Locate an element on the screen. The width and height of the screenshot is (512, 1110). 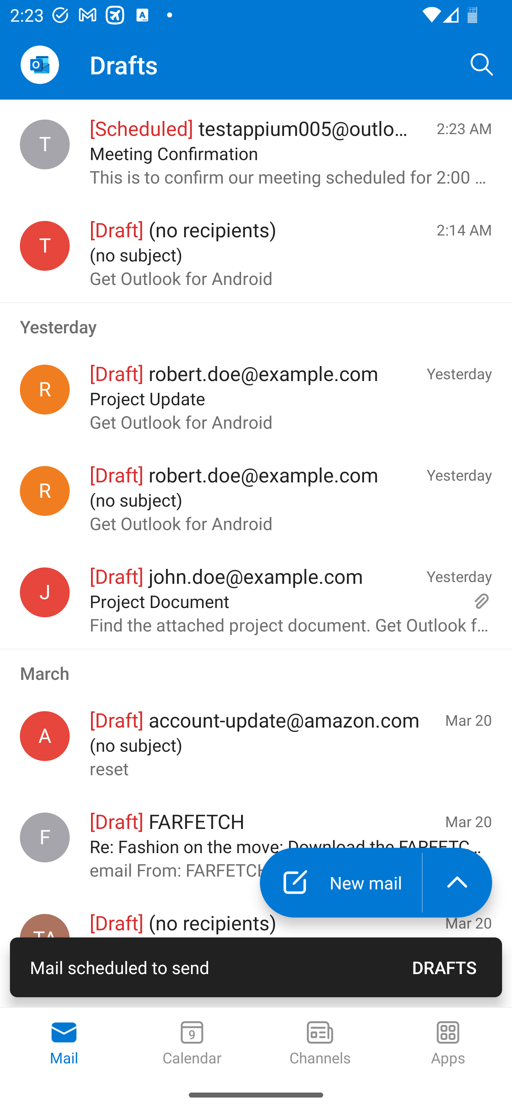
FARFETCH, testappium002@outlook.com is located at coordinates (45, 837).